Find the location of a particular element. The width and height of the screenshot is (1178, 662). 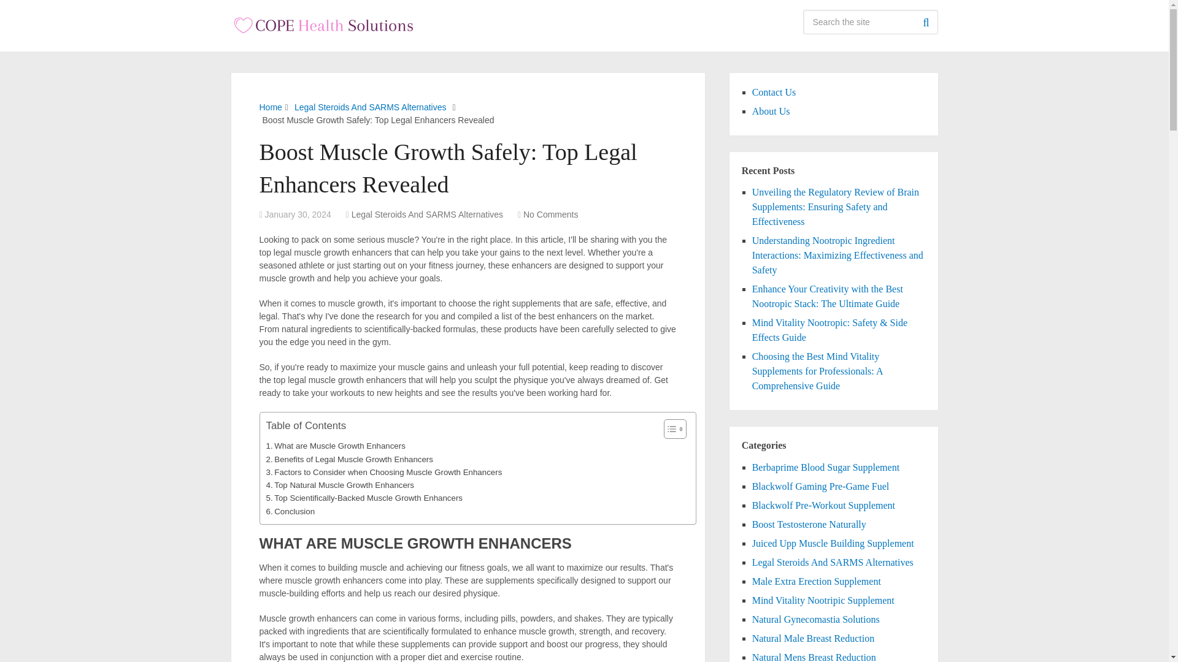

Natural Male Breast Reduction is located at coordinates (814, 637).